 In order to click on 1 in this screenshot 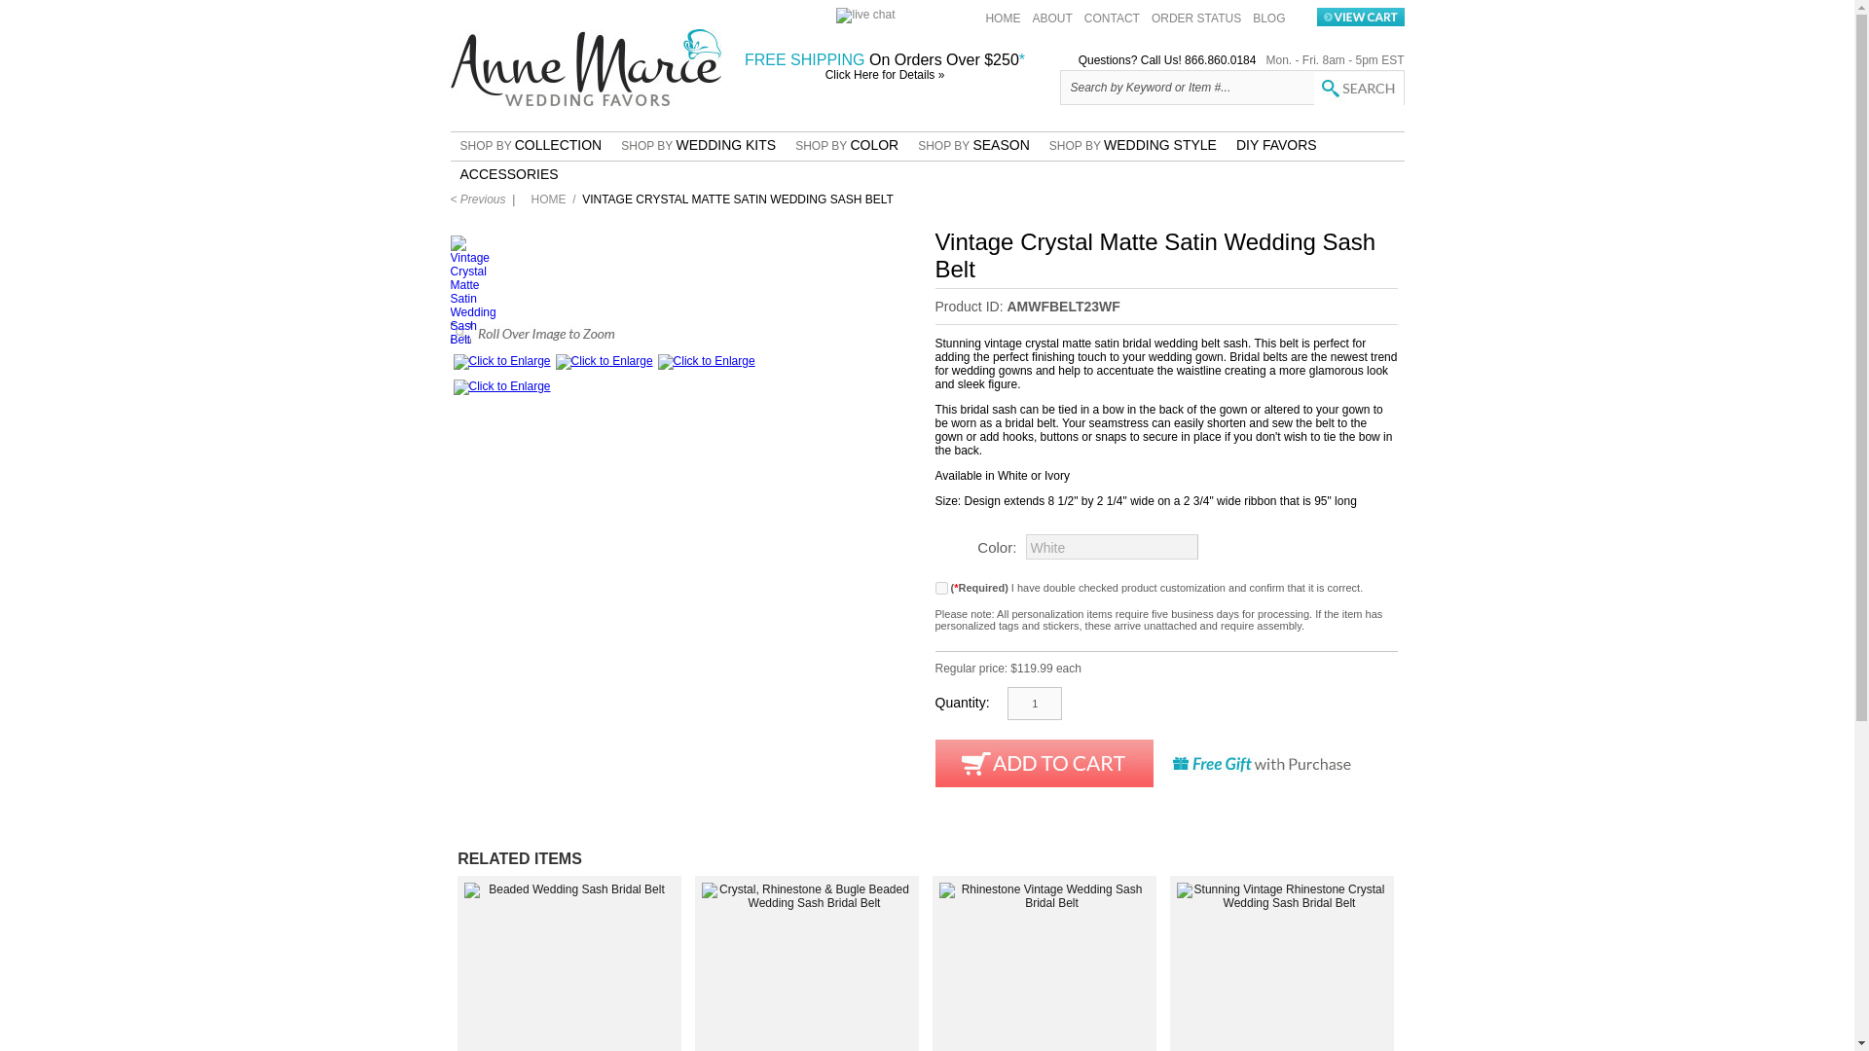, I will do `click(1034, 703)`.